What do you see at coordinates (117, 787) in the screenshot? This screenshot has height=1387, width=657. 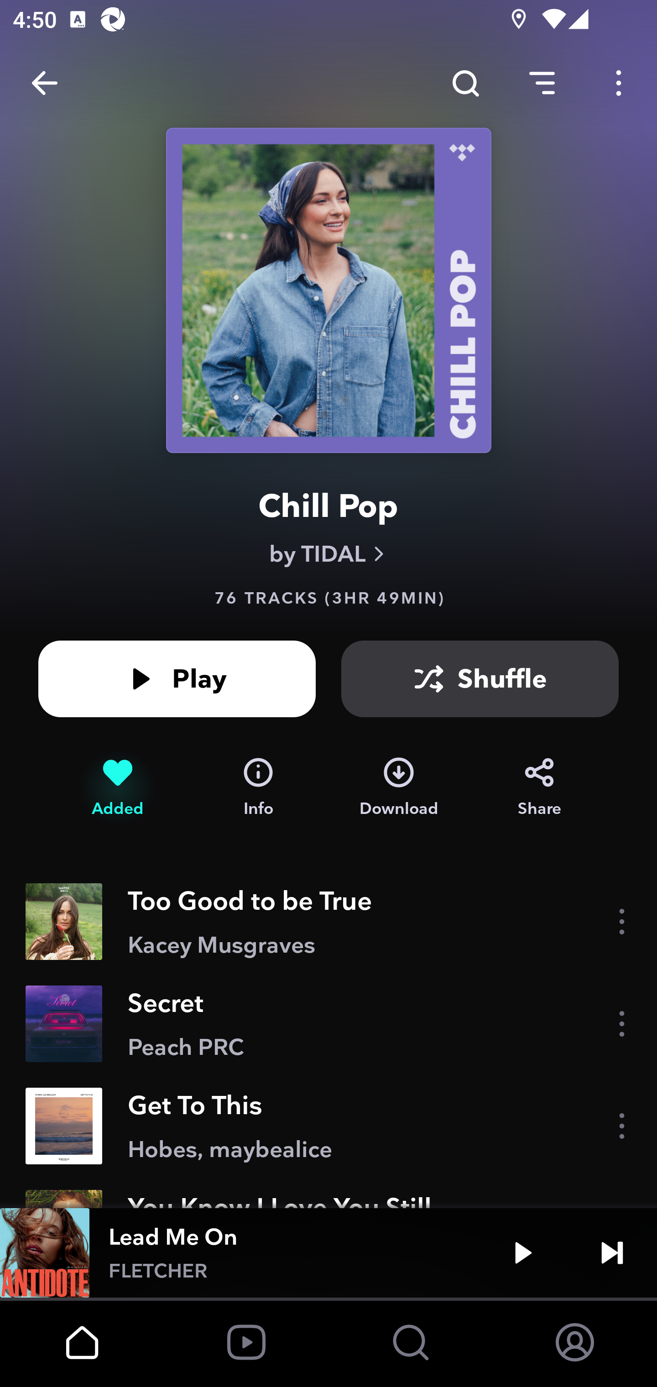 I see `Added` at bounding box center [117, 787].